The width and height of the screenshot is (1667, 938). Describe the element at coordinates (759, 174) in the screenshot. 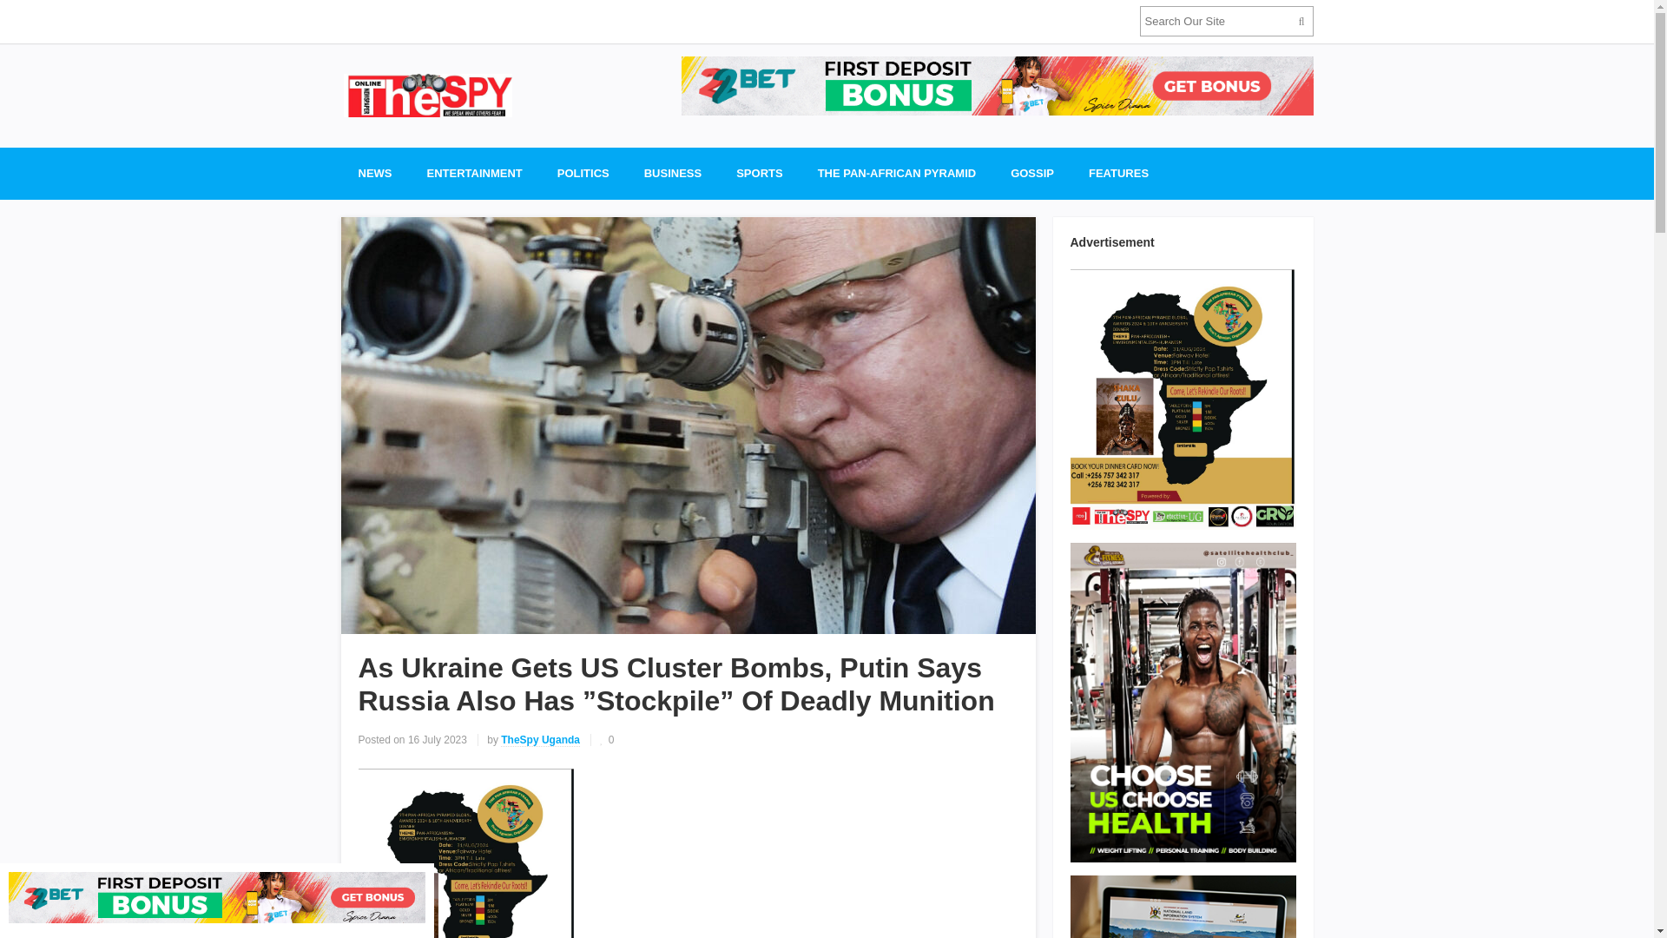

I see `SPORTS` at that location.